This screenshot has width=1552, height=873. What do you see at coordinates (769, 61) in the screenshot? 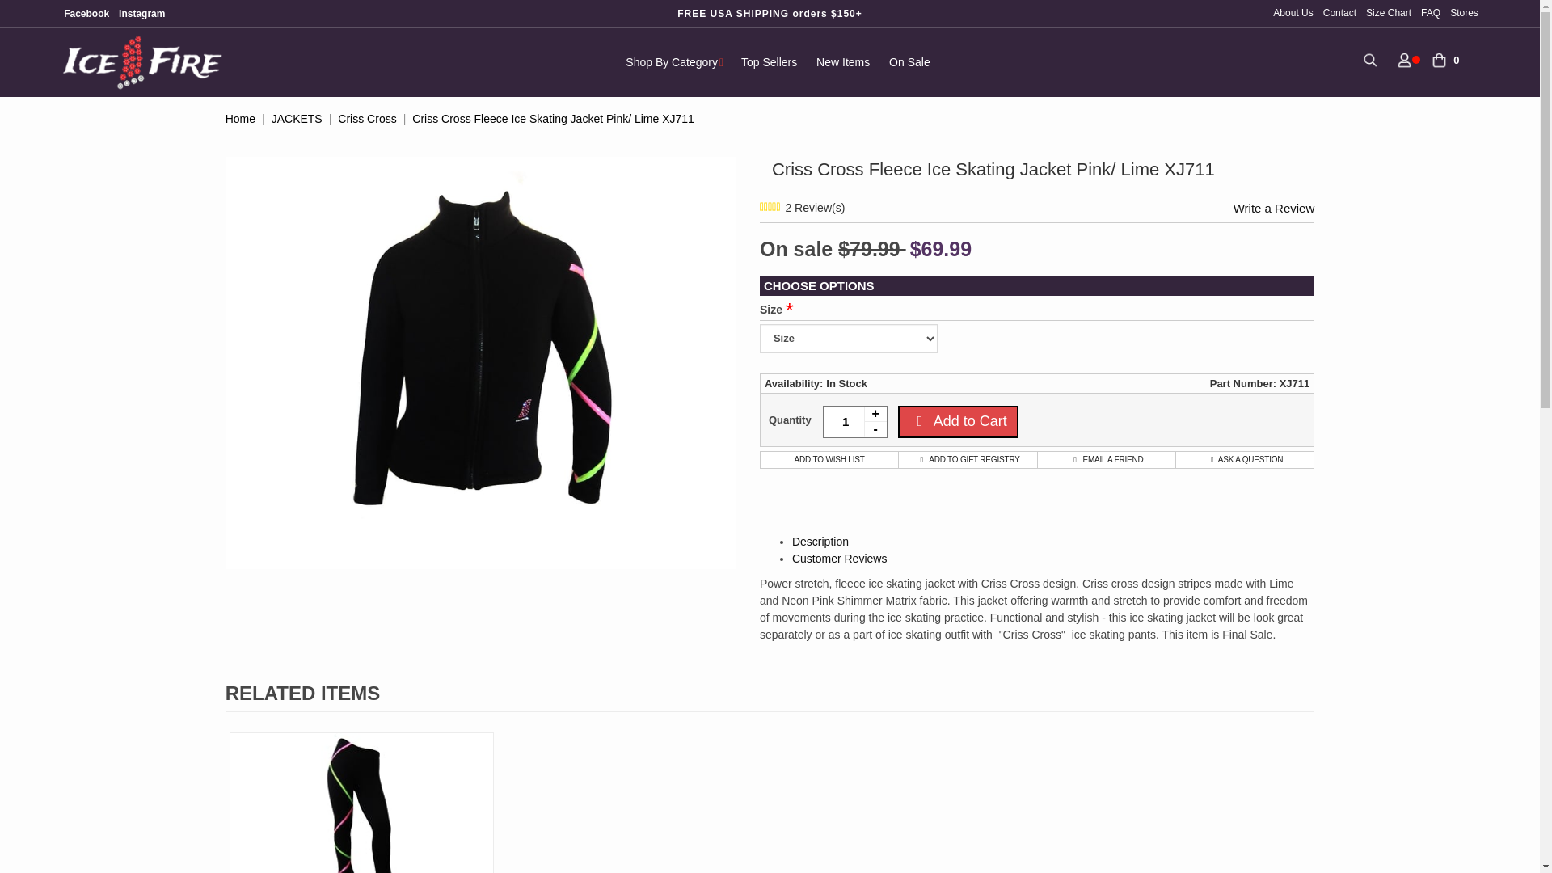
I see `Top Sellers` at bounding box center [769, 61].